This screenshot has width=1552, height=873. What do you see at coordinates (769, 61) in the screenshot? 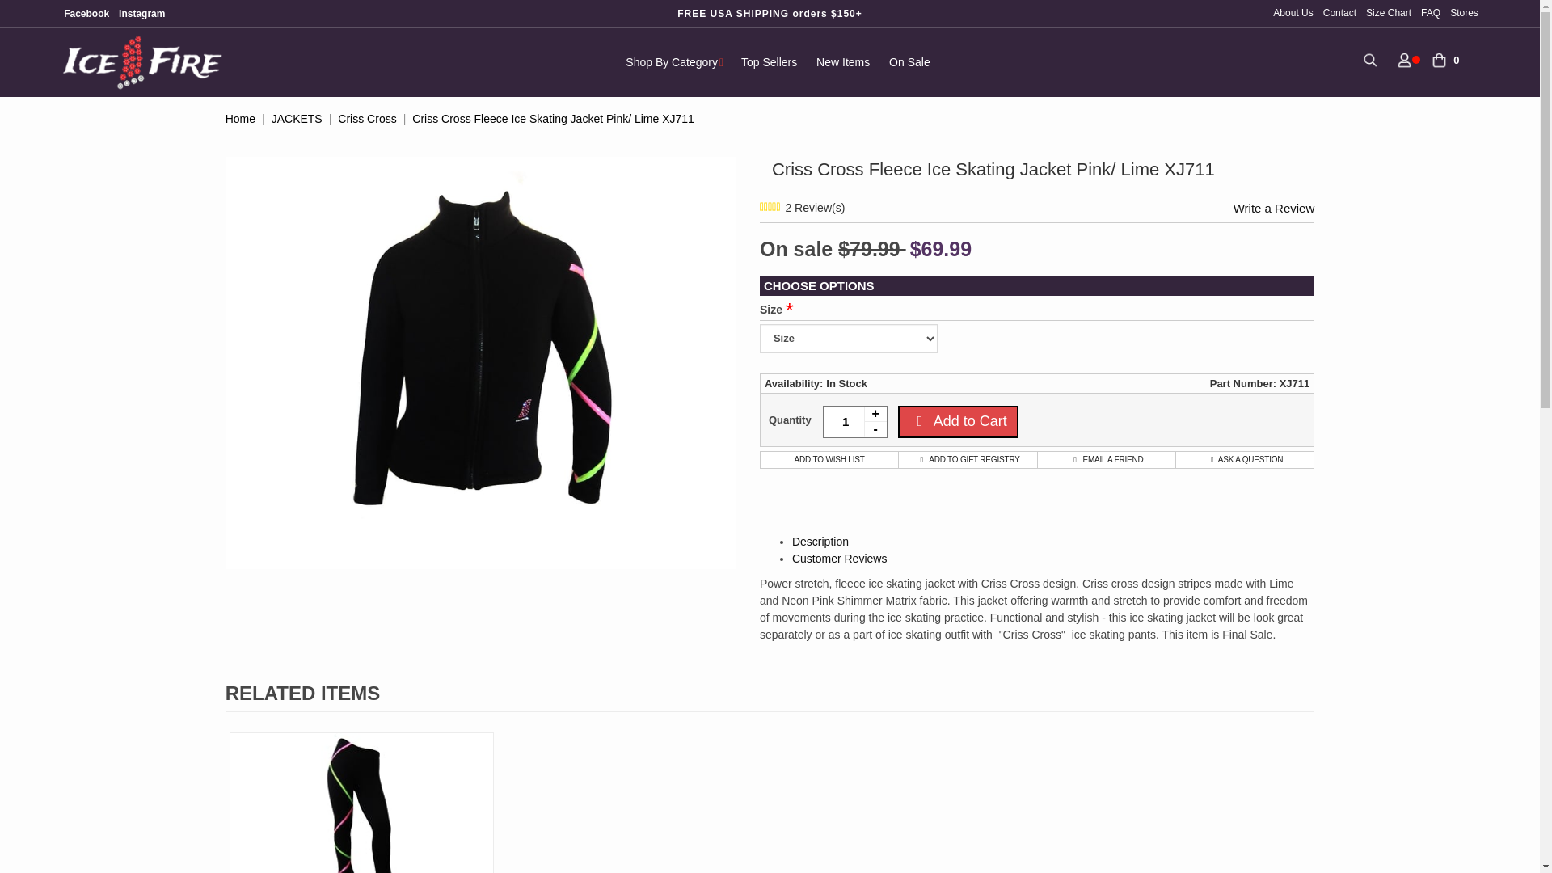
I see `Top Sellers` at bounding box center [769, 61].